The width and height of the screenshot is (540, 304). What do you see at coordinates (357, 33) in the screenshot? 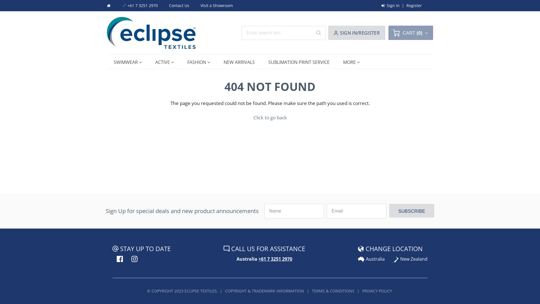
I see `SIGN IN/REGISTER` at bounding box center [357, 33].